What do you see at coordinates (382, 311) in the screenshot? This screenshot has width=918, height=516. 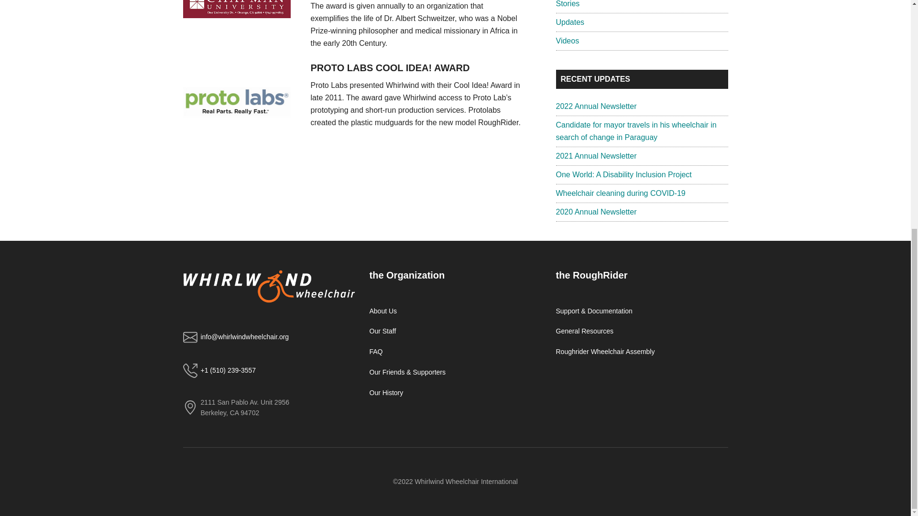 I see `About Us` at bounding box center [382, 311].